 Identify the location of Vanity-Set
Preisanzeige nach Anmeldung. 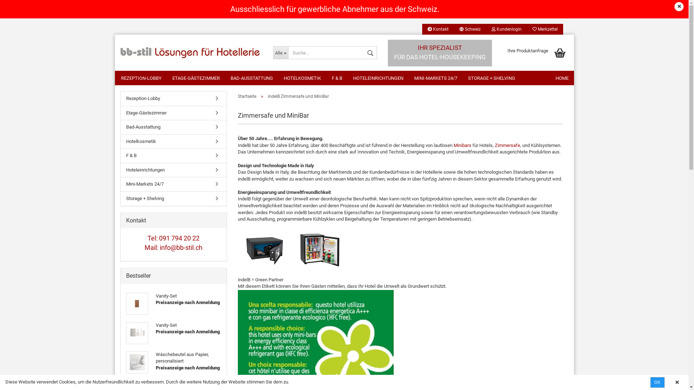
(173, 304).